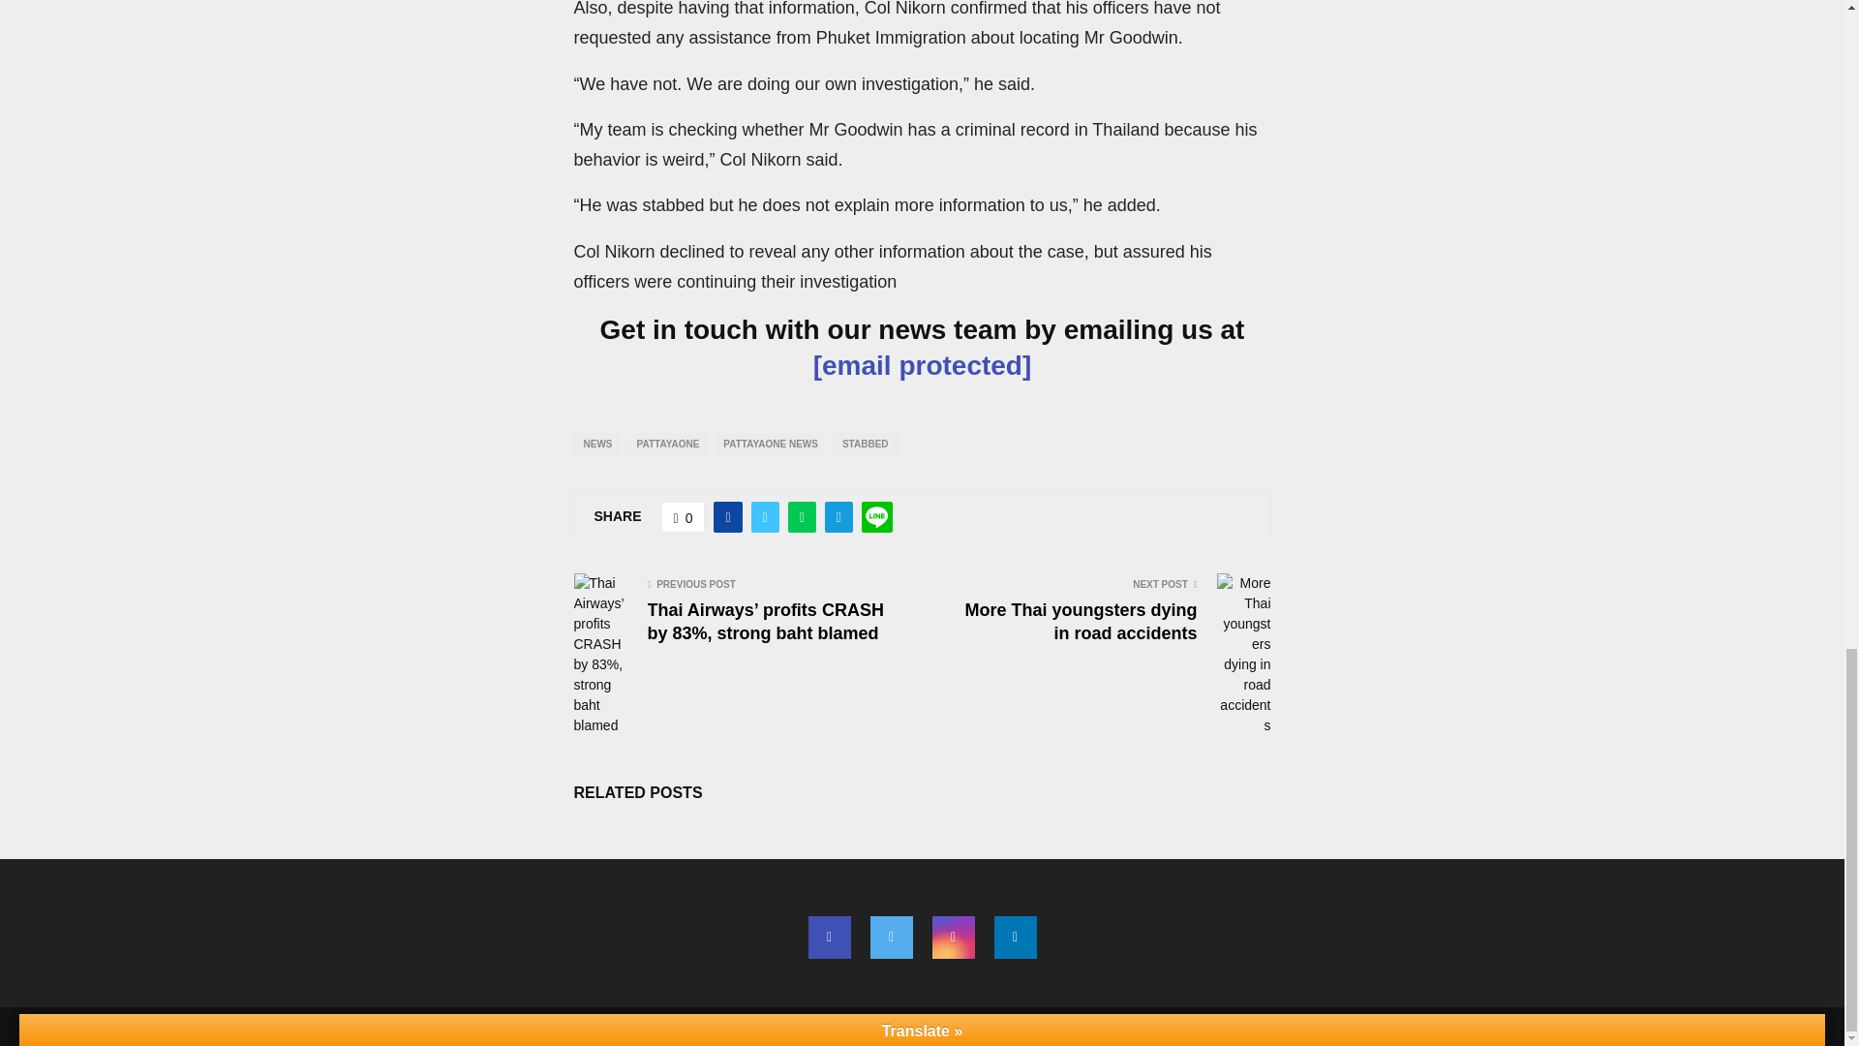  What do you see at coordinates (891, 938) in the screenshot?
I see `Twitter` at bounding box center [891, 938].